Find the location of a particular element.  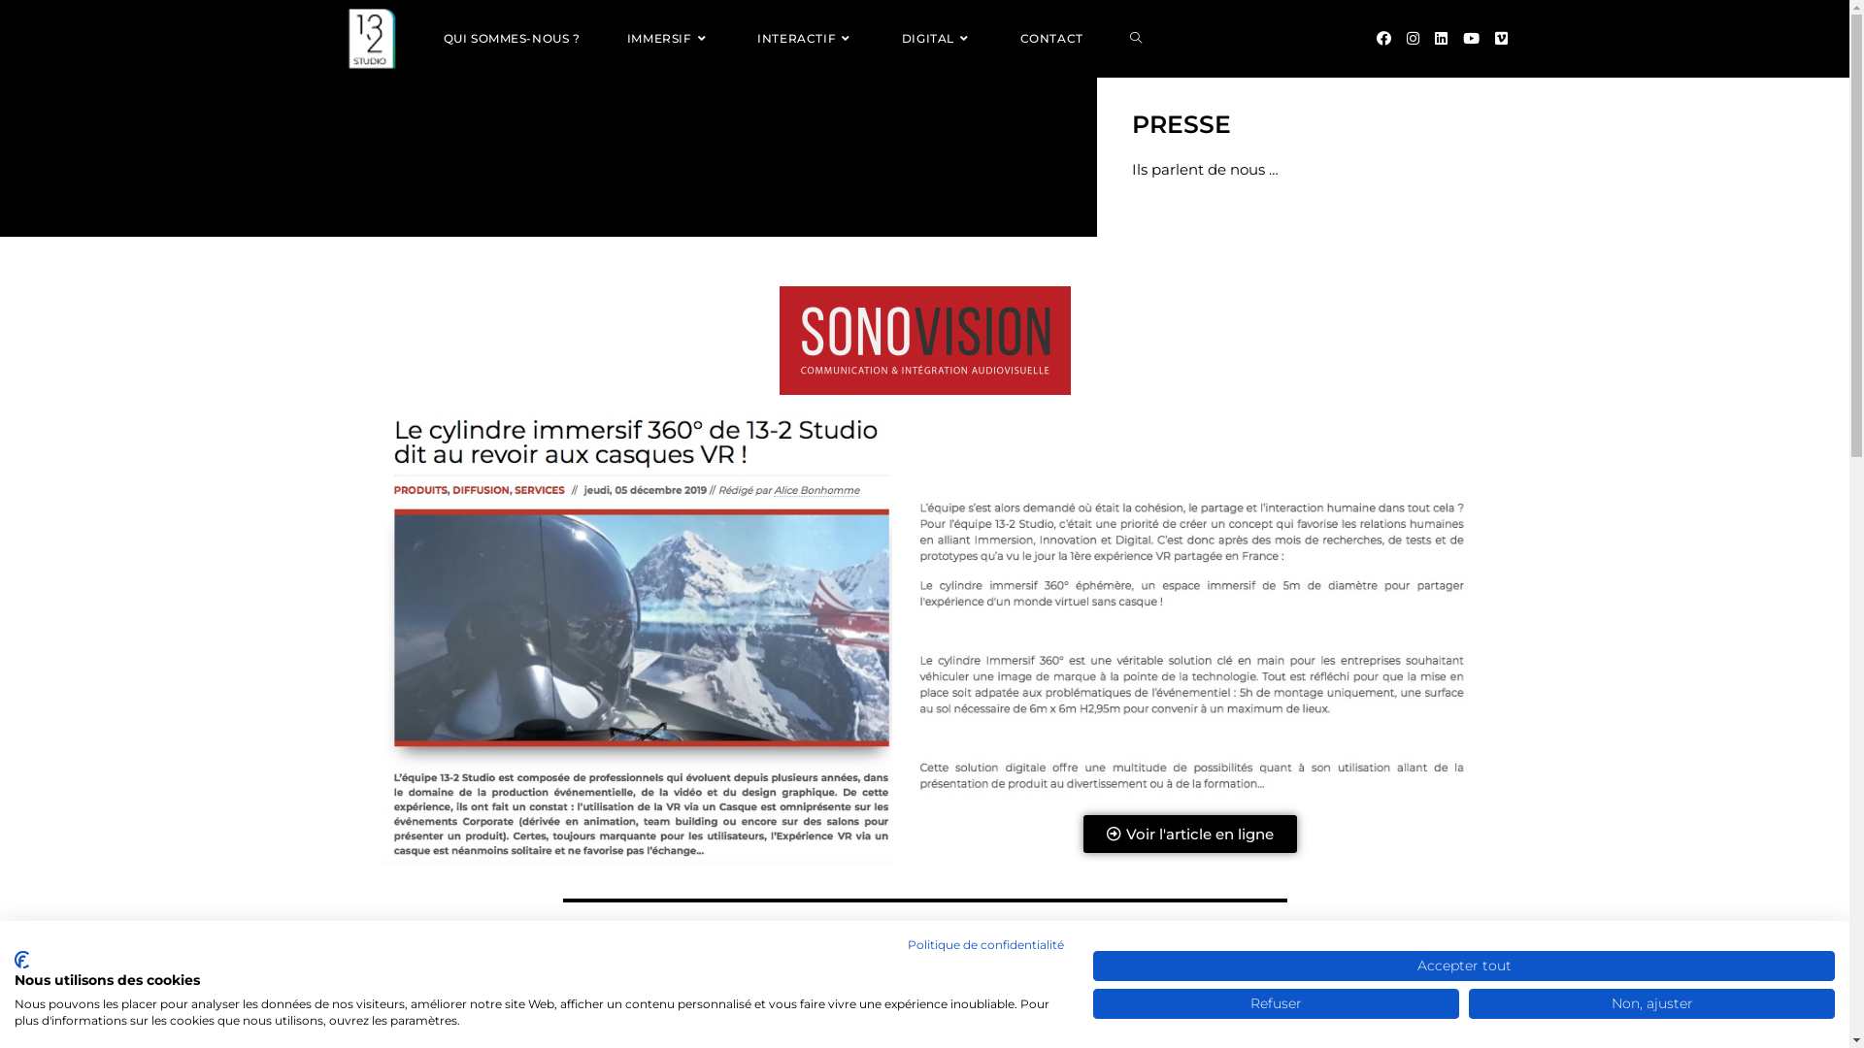

DIGITAL is located at coordinates (938, 39).